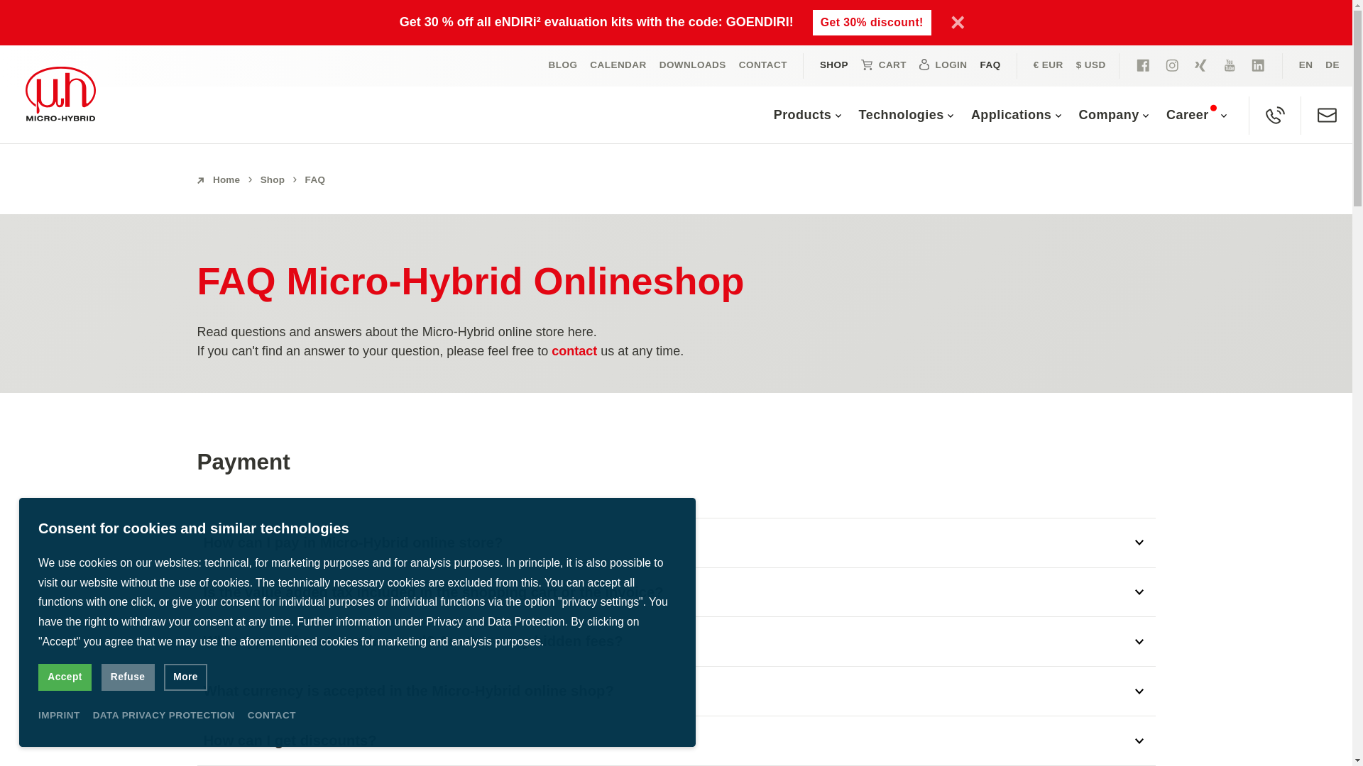  I want to click on CONTACT, so click(271, 716).